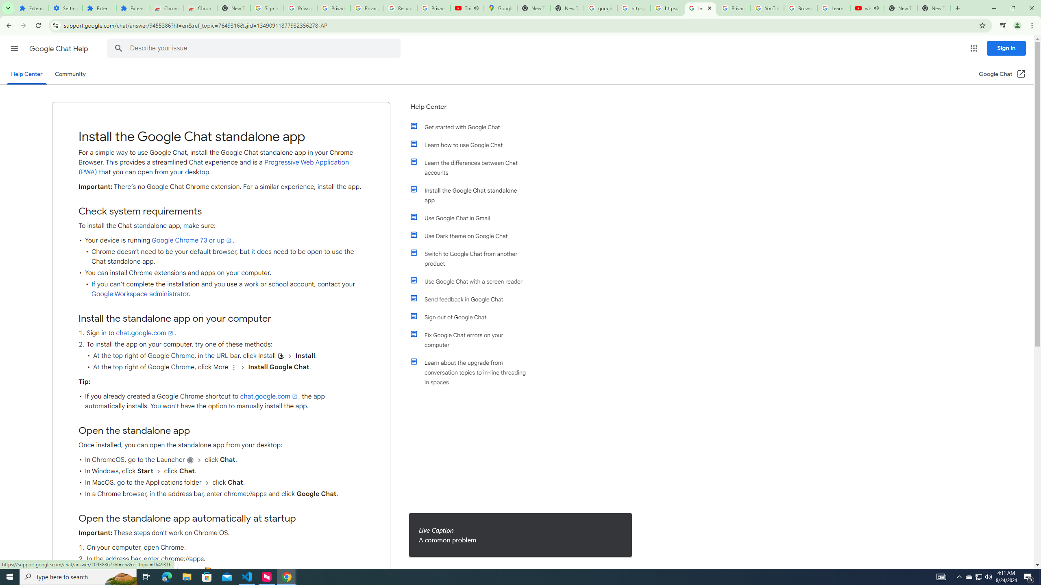 The image size is (1041, 585). I want to click on Progressive Web Application (PWA), so click(214, 167).